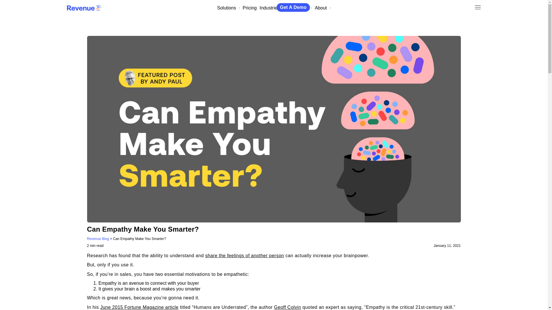 The width and height of the screenshot is (552, 310). I want to click on share the feelings of another person, so click(245, 255).